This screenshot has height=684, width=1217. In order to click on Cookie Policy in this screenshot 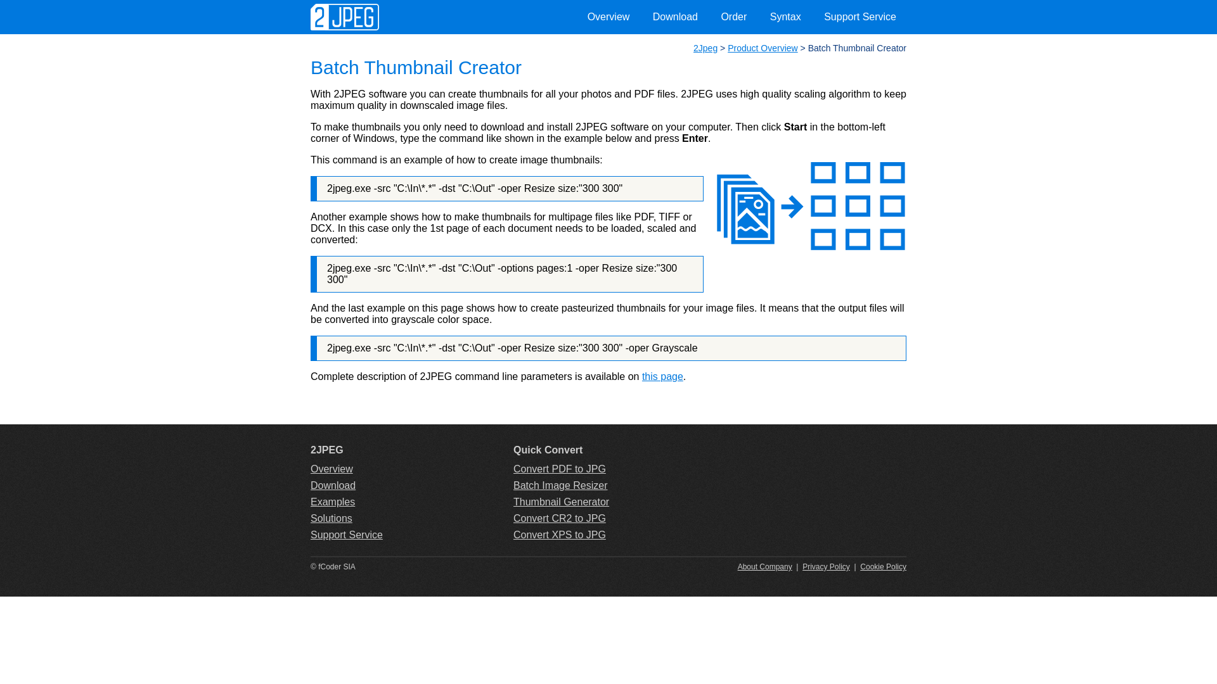, I will do `click(884, 567)`.